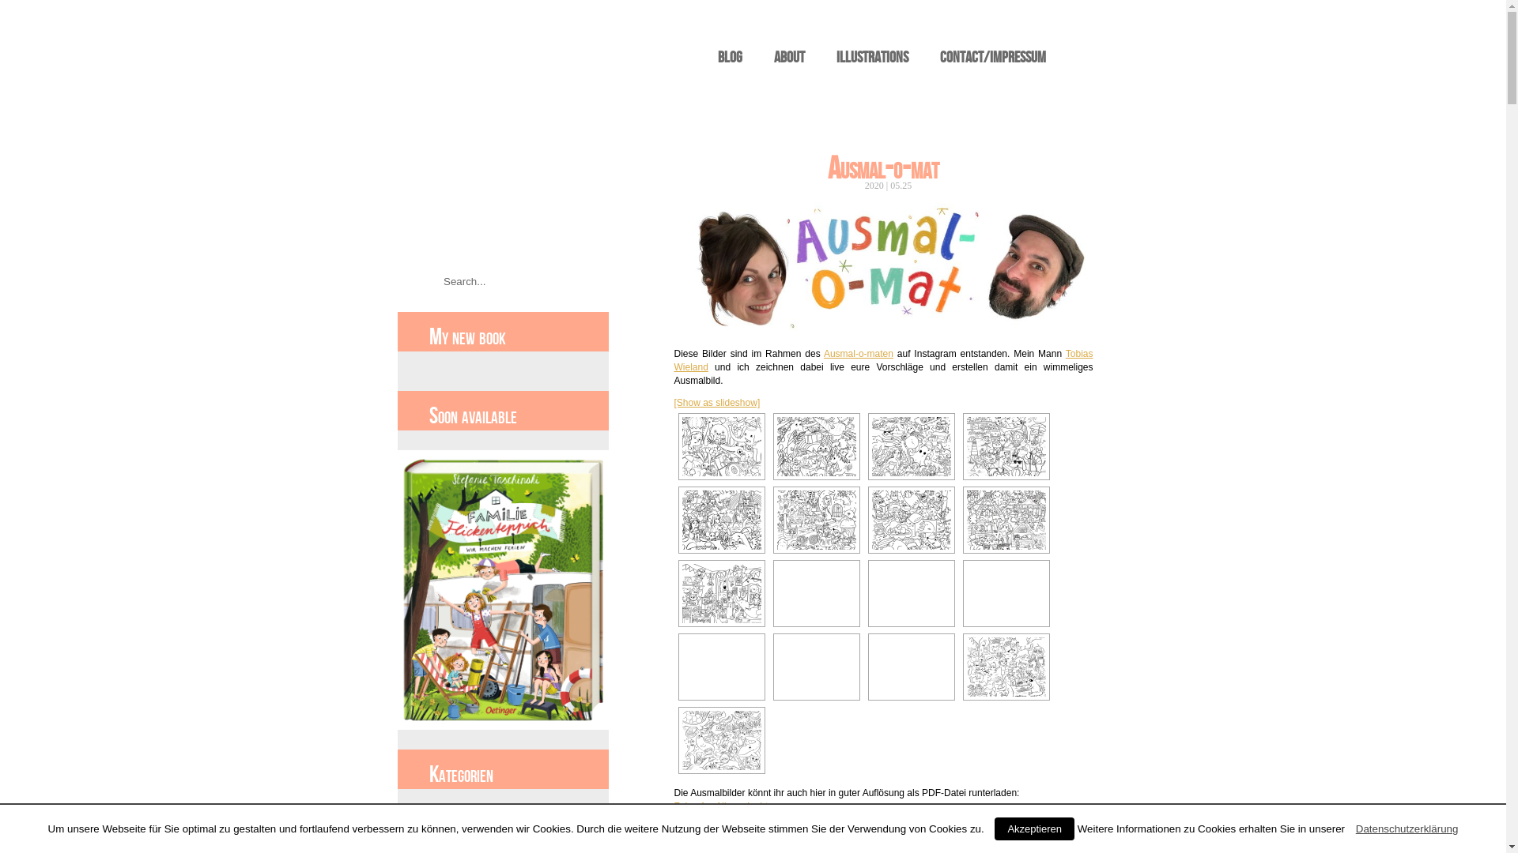 This screenshot has width=1518, height=853. I want to click on Ausmal-o-maten, so click(859, 351).